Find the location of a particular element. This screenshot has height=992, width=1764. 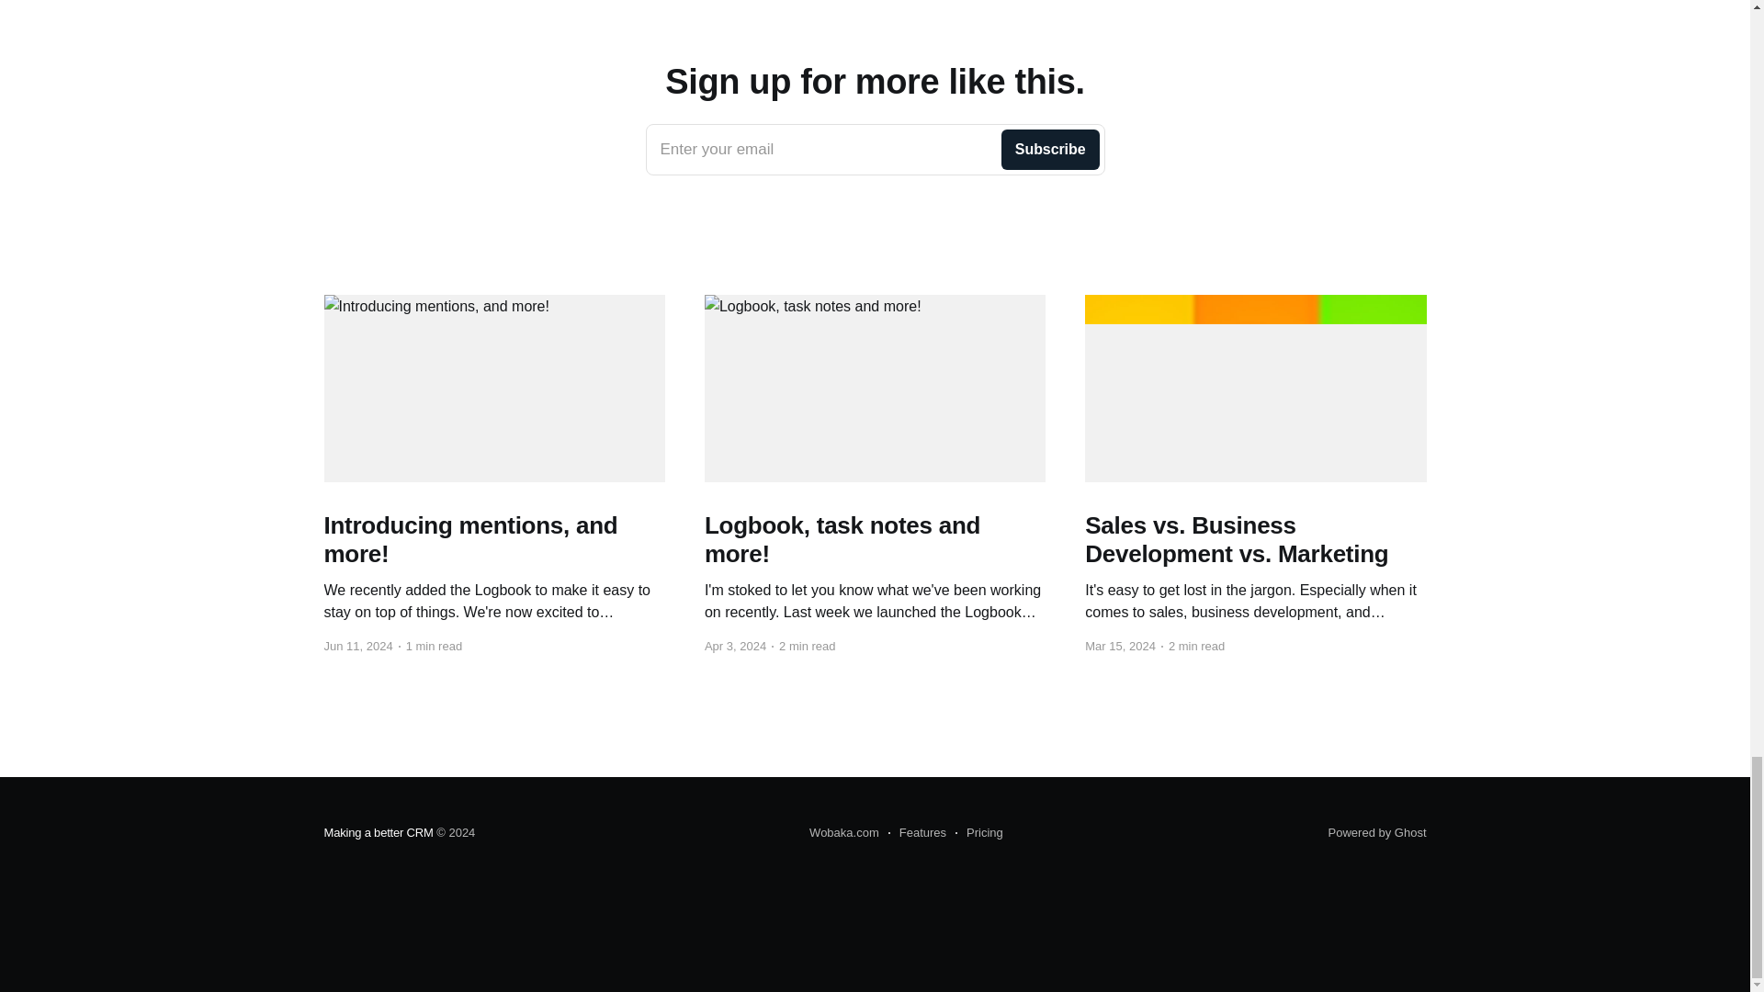

Features is located at coordinates (1377, 832).